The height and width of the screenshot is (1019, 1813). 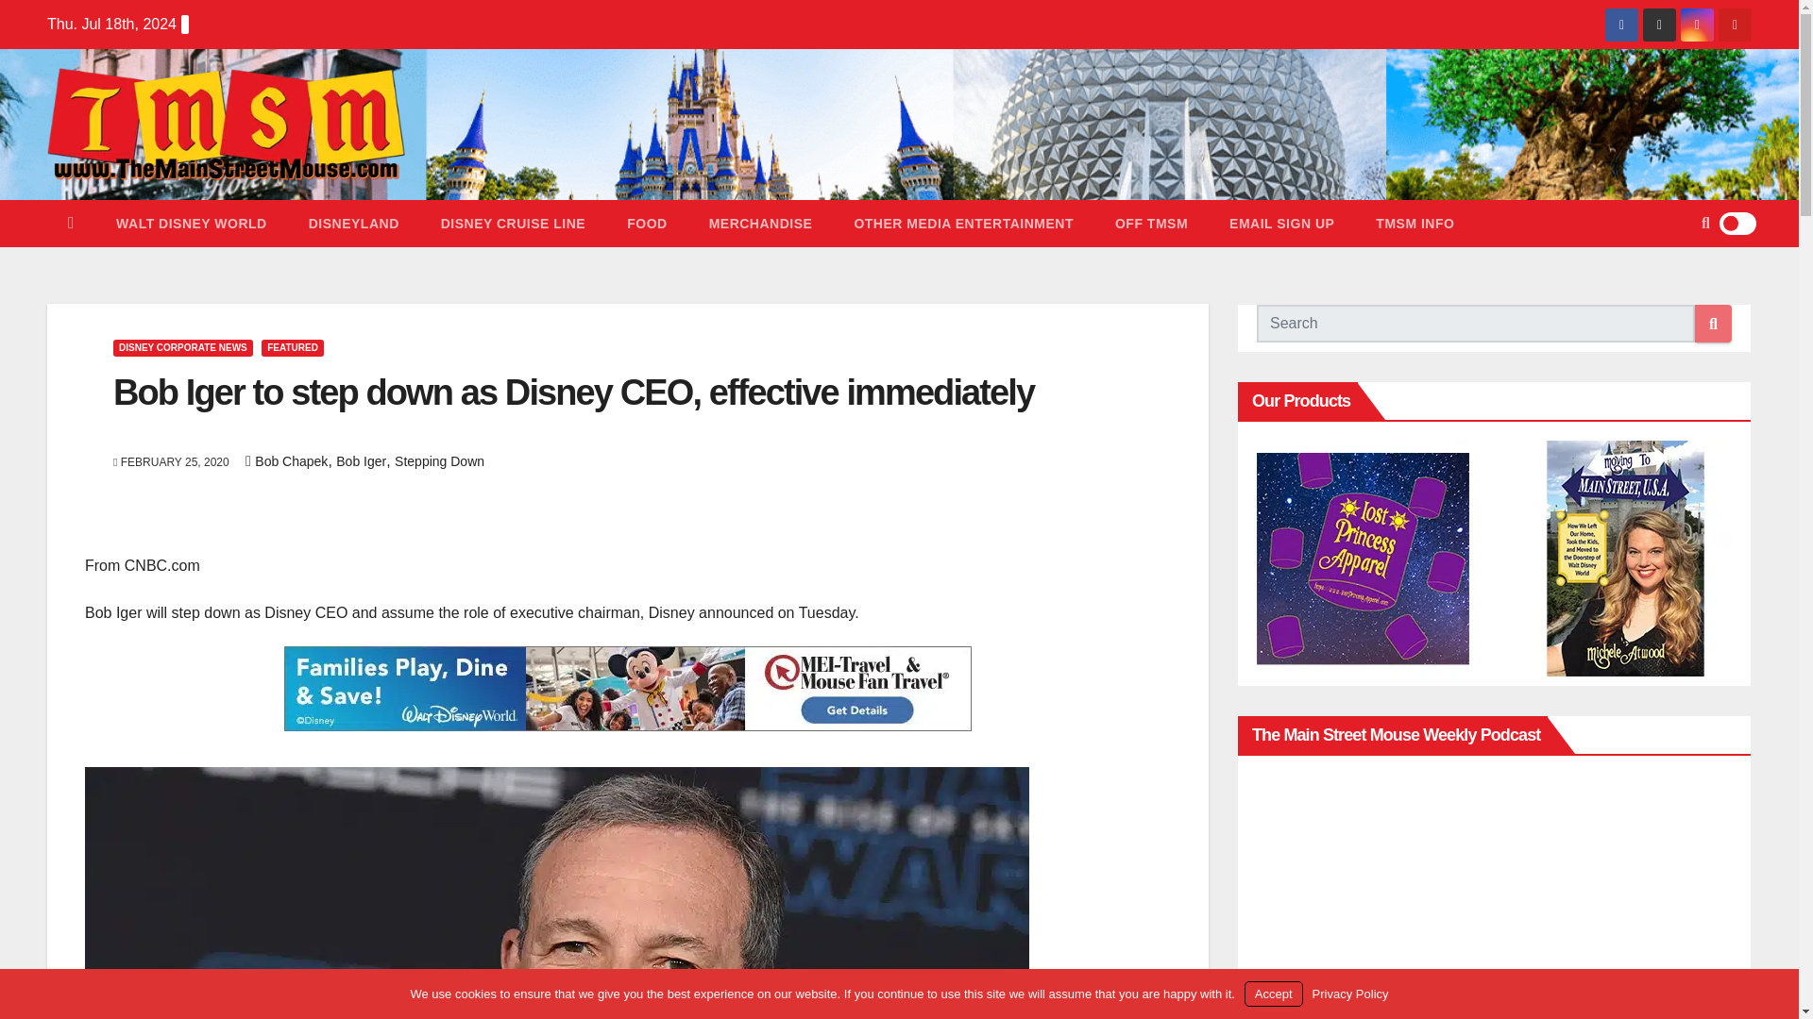 What do you see at coordinates (761, 223) in the screenshot?
I see `Merchandise` at bounding box center [761, 223].